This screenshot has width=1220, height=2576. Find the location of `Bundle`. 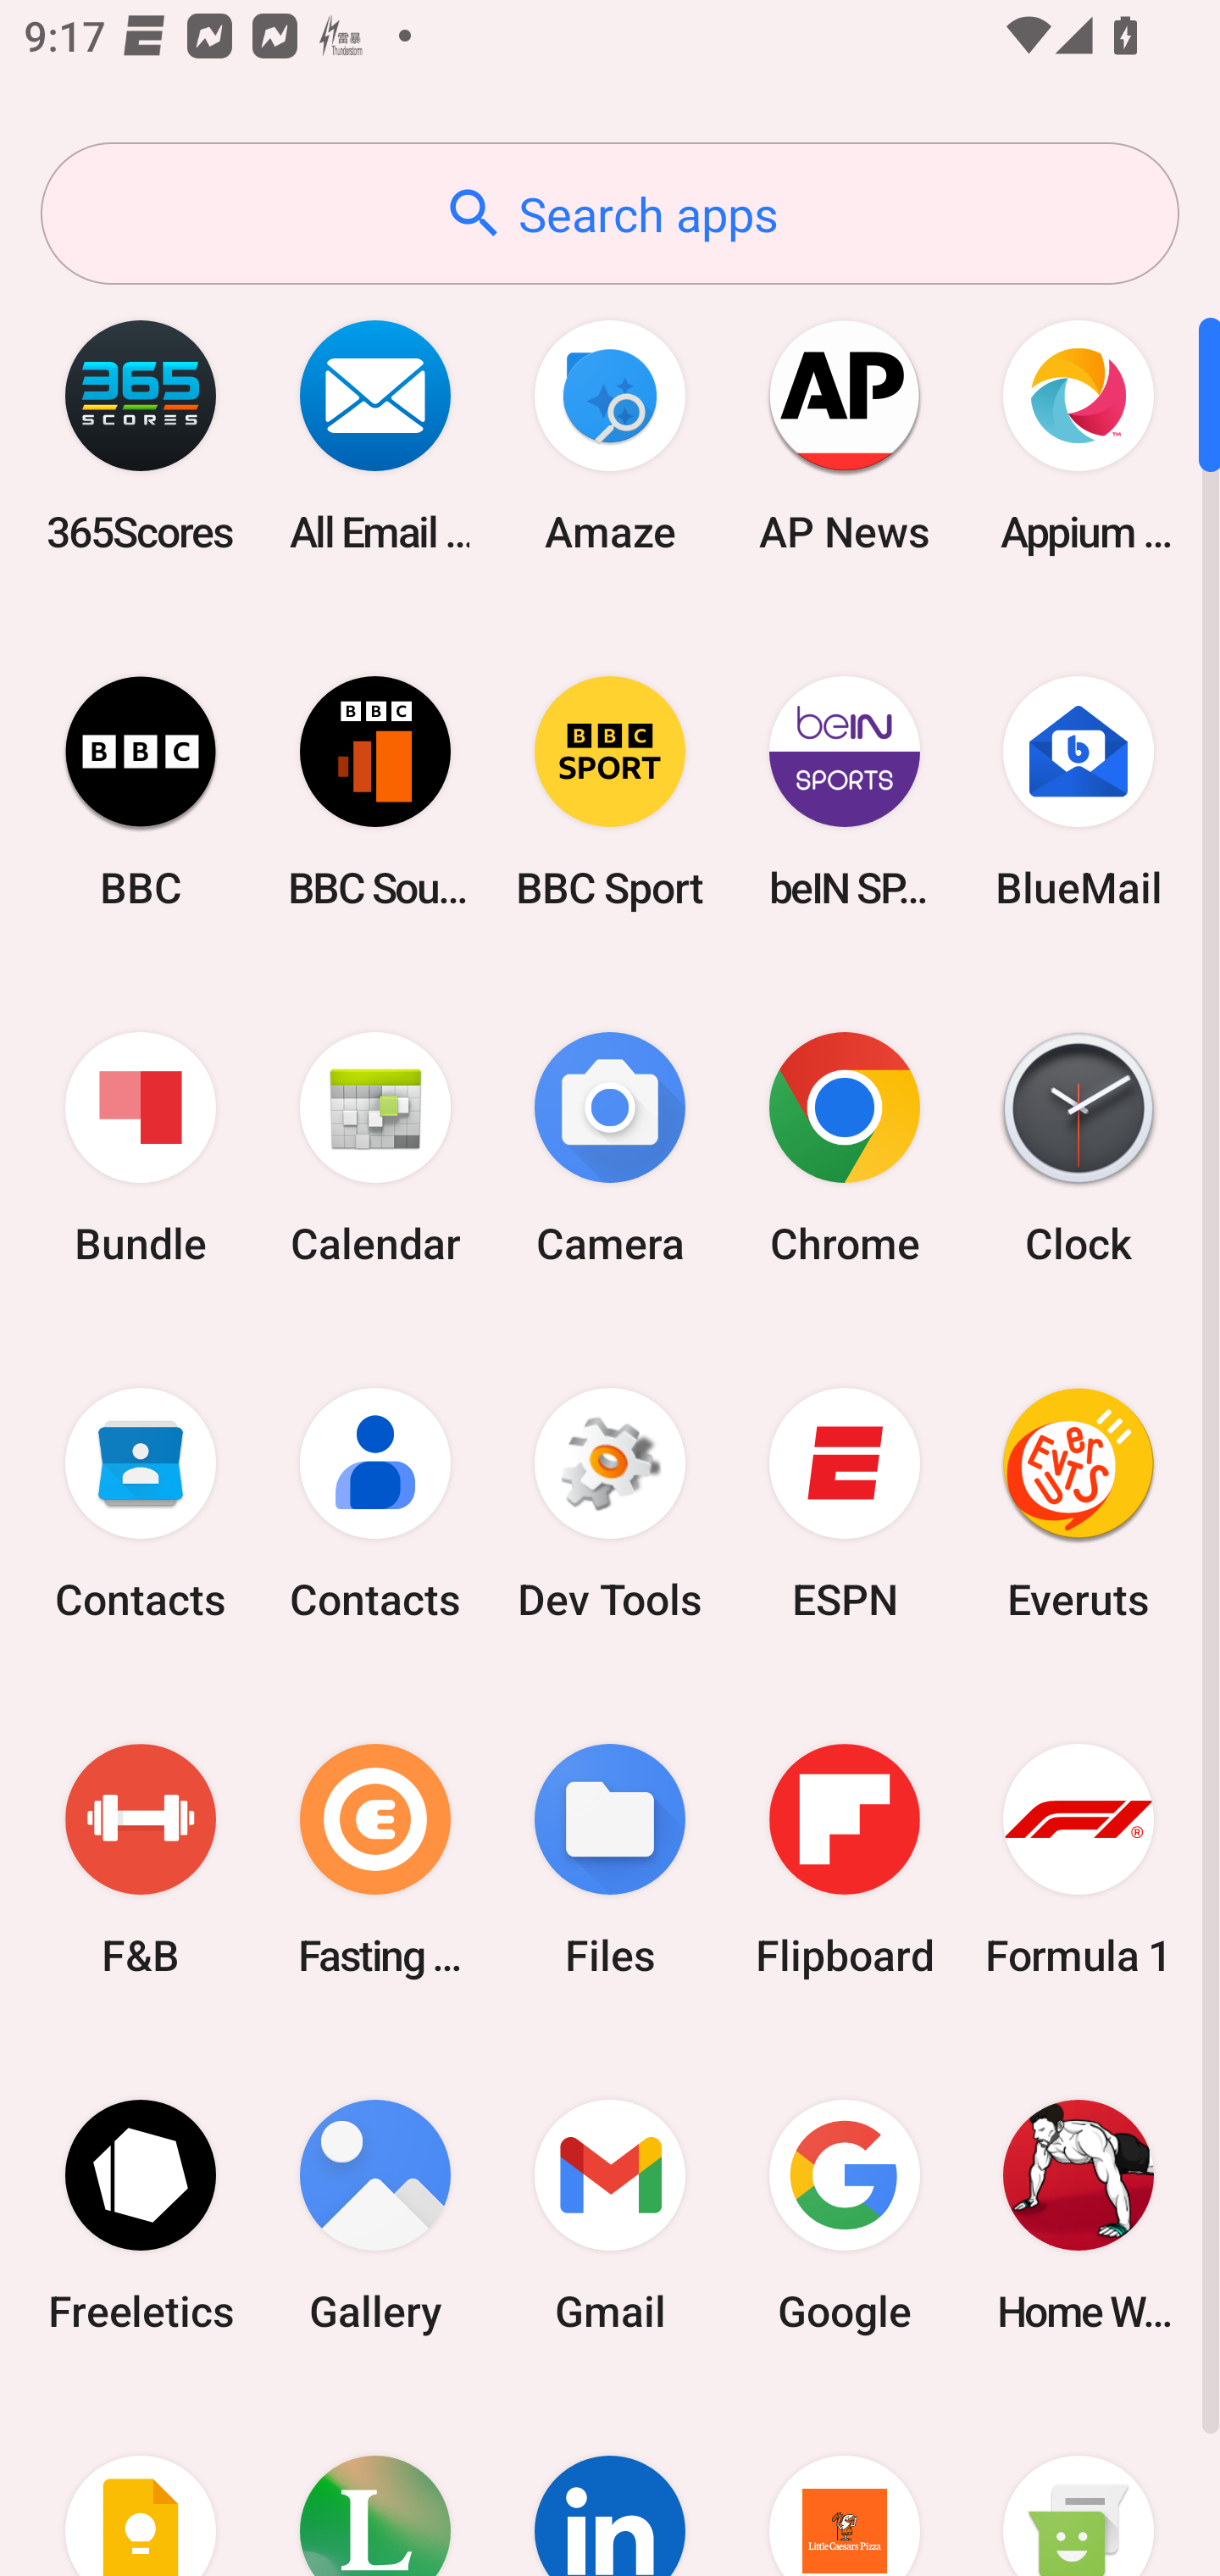

Bundle is located at coordinates (141, 1149).